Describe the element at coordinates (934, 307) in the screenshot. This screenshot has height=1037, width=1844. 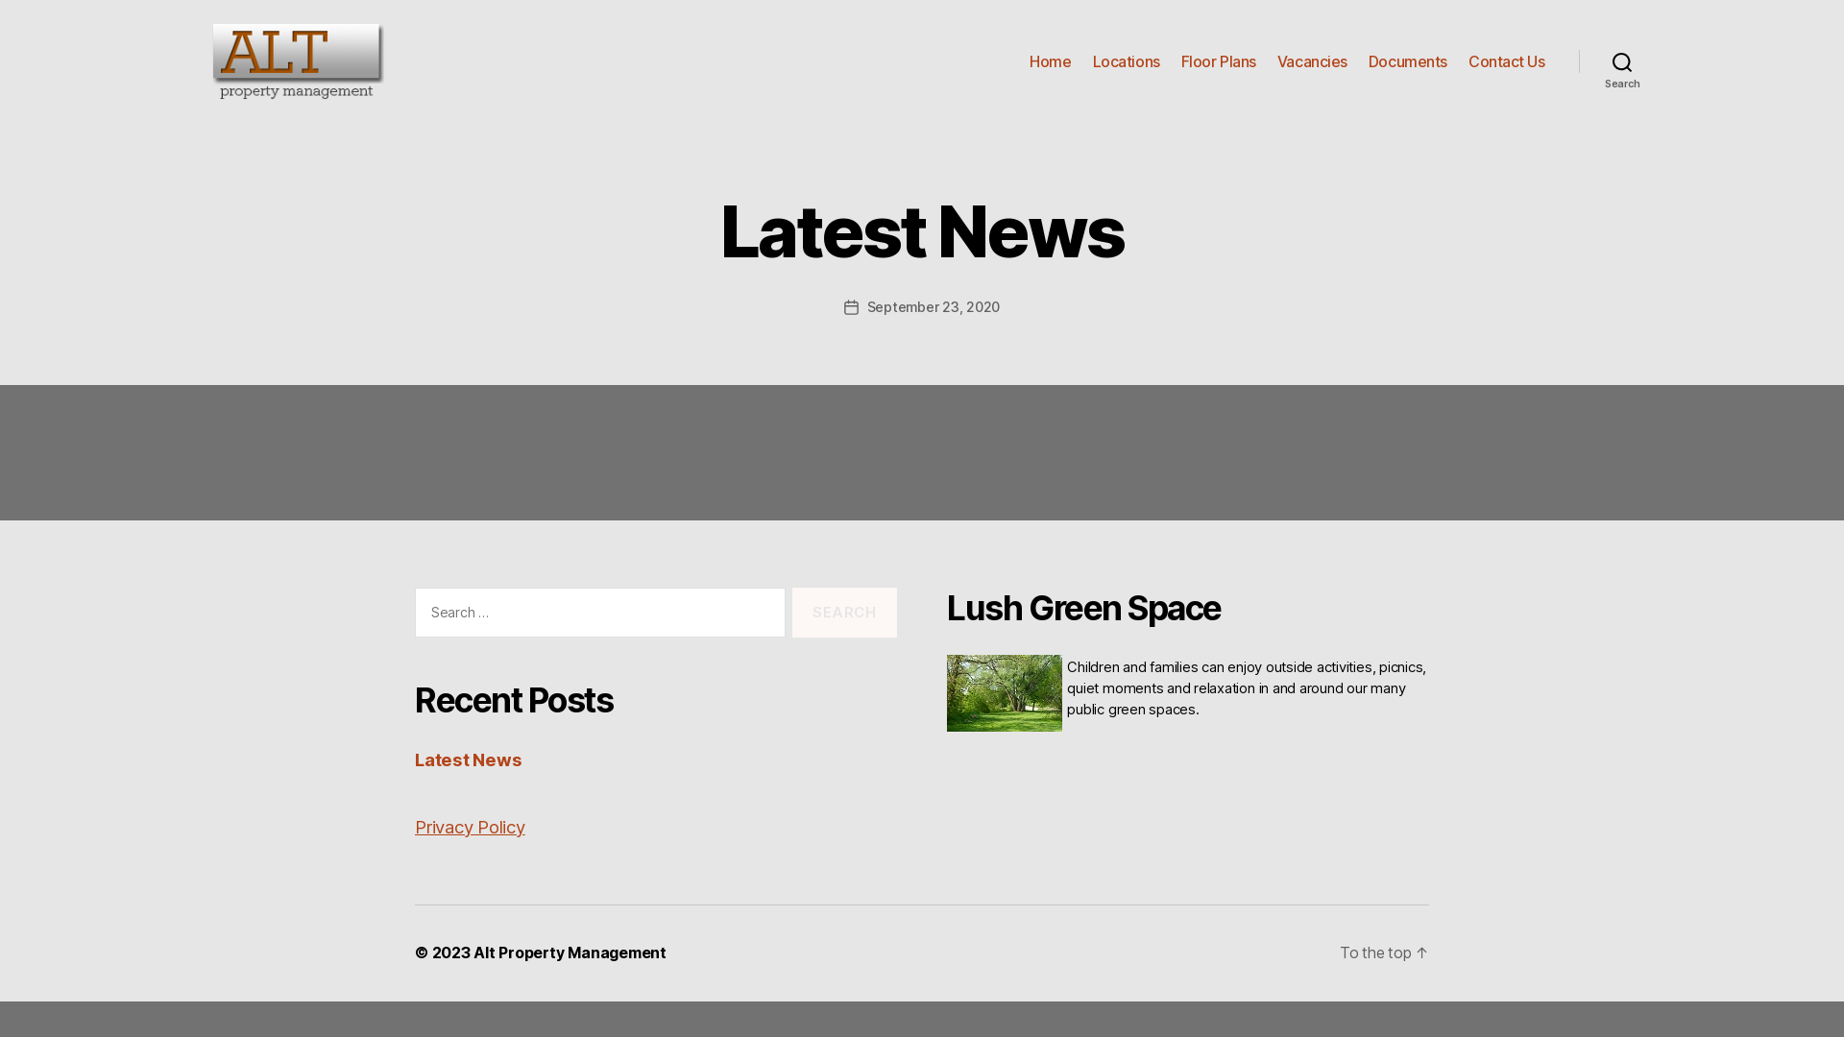
I see `September 23, 2020` at that location.